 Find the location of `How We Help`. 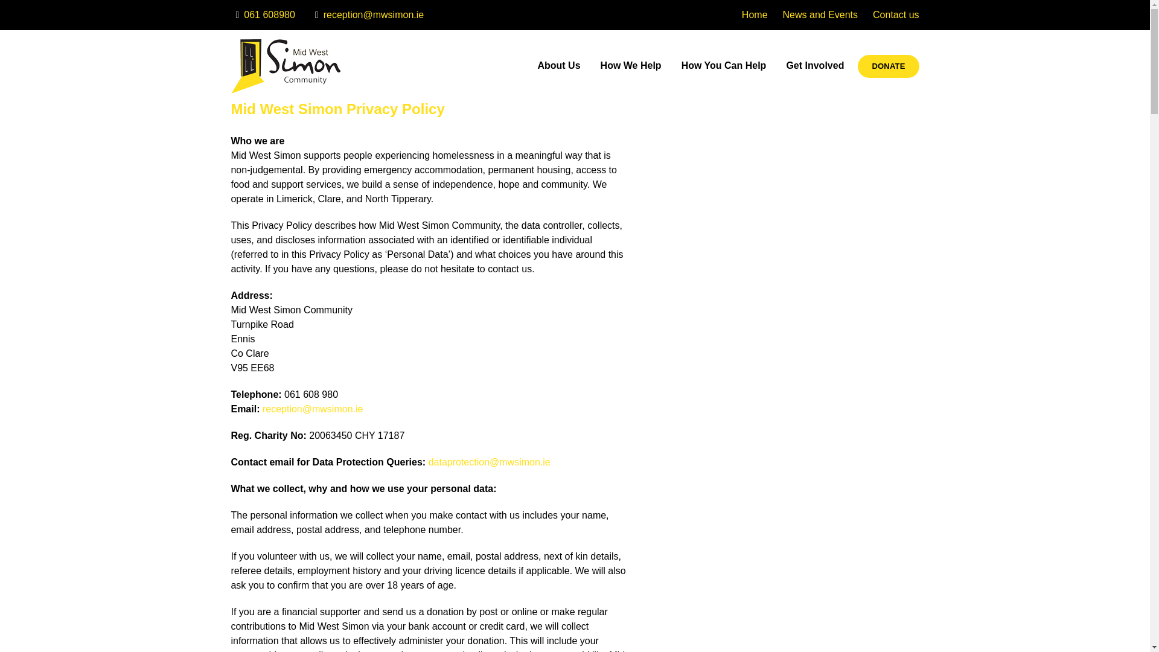

How We Help is located at coordinates (630, 66).